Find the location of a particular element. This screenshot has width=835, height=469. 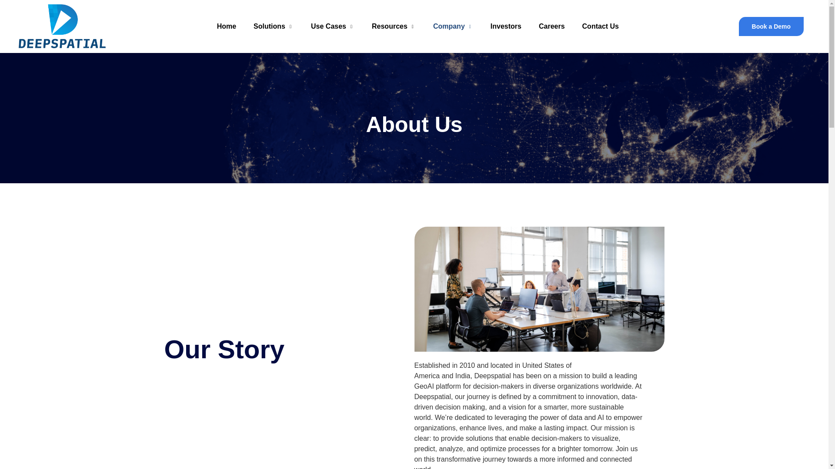

Solutions is located at coordinates (273, 26).